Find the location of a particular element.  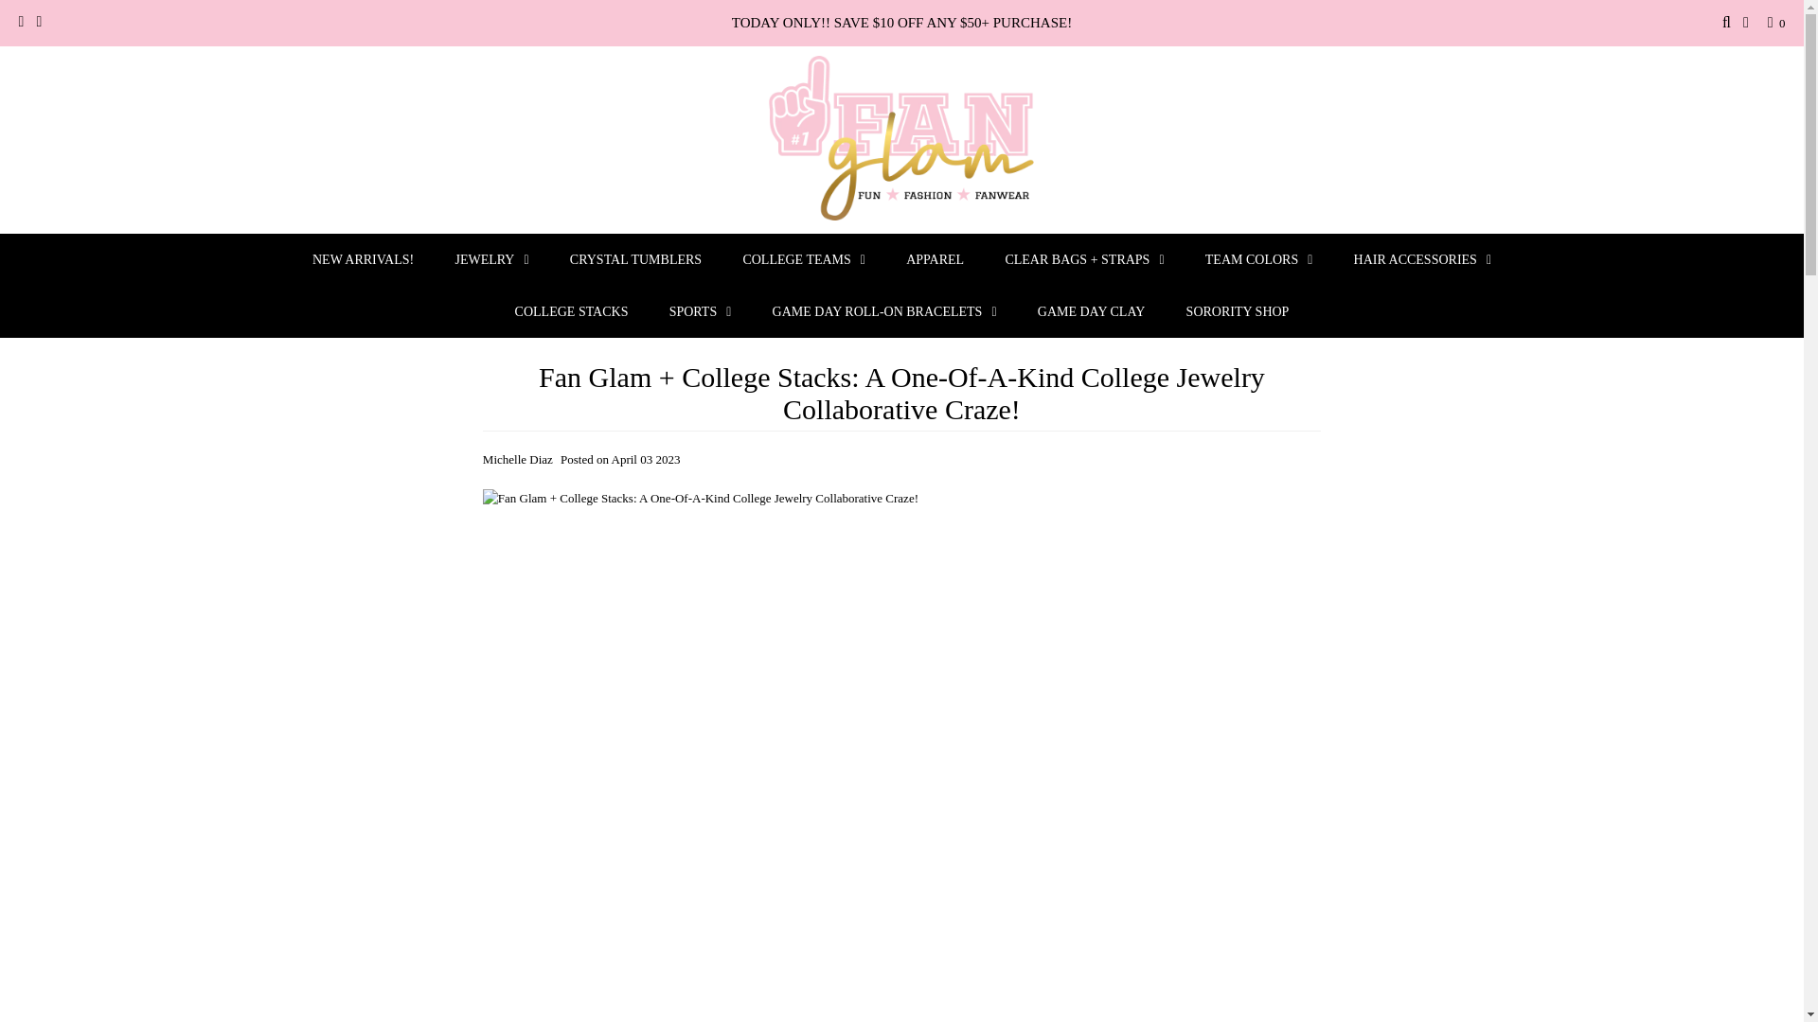

CRYSTAL TUMBLERS is located at coordinates (634, 259).